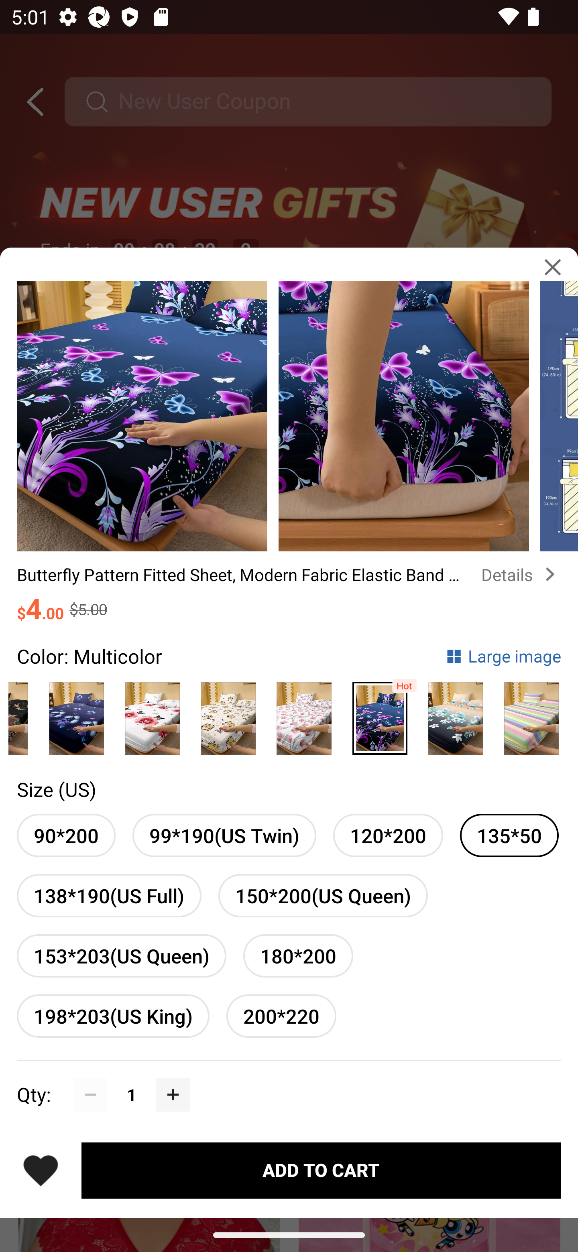 Image resolution: width=578 pixels, height=1252 pixels. I want to click on Details, so click(521, 575).